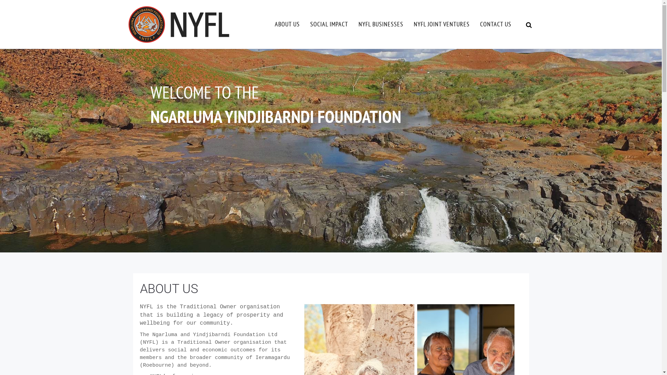 This screenshot has height=375, width=667. Describe the element at coordinates (329, 24) in the screenshot. I see `SOCIAL IMPACT` at that location.